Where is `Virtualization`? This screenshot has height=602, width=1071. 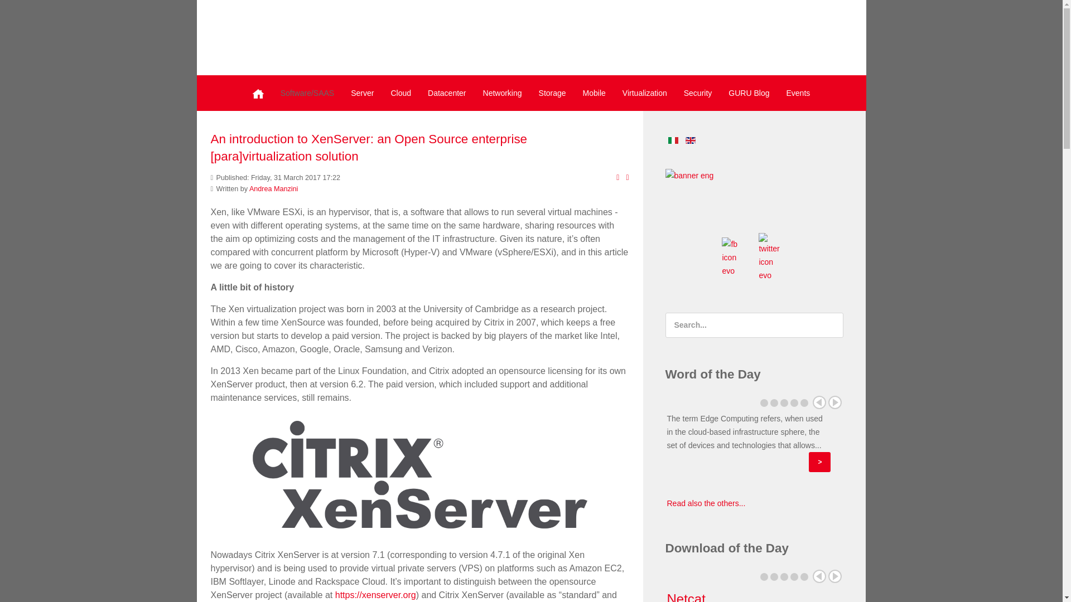 Virtualization is located at coordinates (645, 93).